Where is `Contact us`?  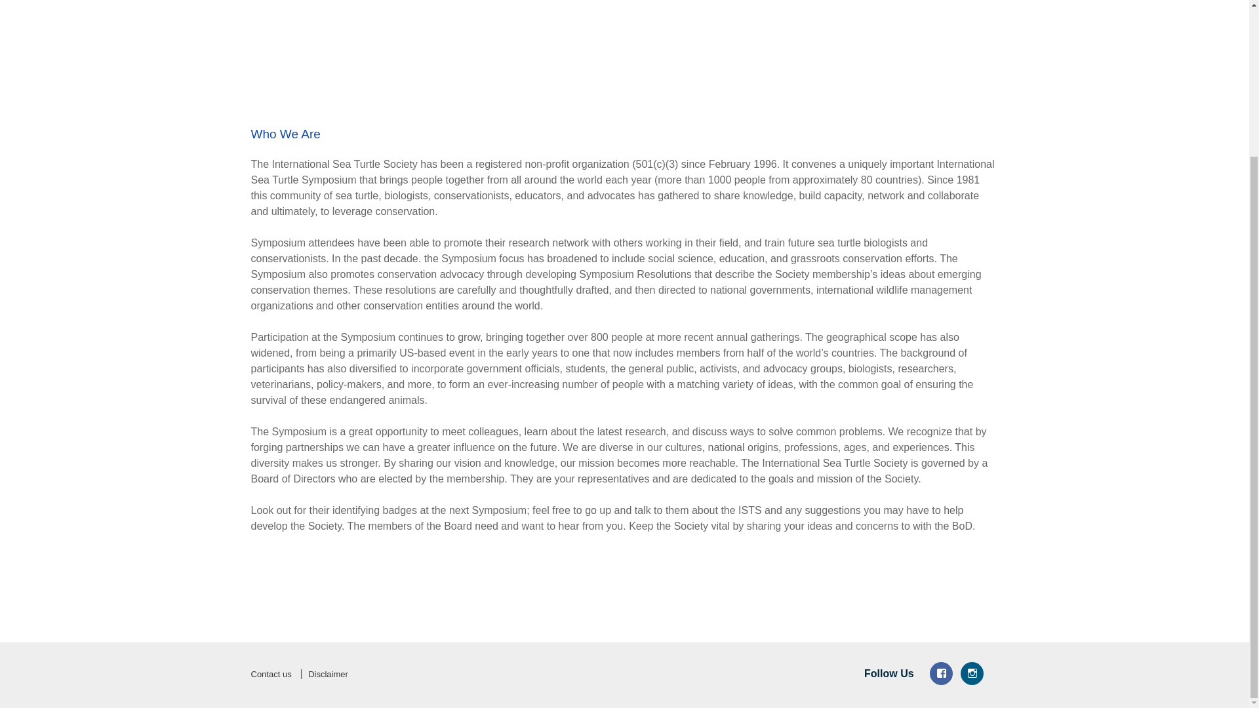
Contact us is located at coordinates (270, 674).